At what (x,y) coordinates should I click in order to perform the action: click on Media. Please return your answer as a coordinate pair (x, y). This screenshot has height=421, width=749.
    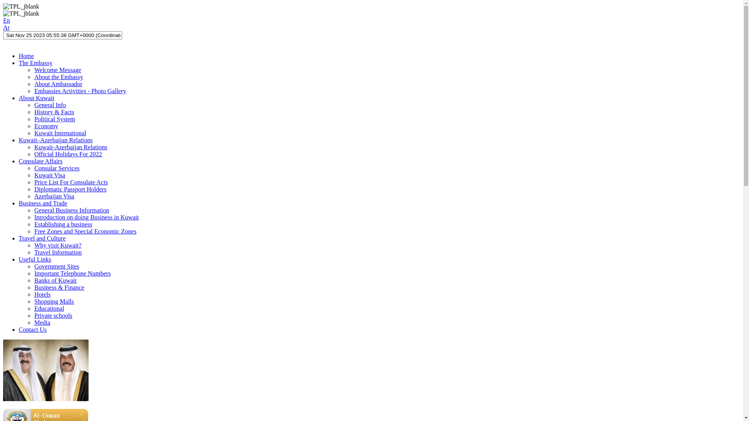
    Looking at the image, I should click on (42, 323).